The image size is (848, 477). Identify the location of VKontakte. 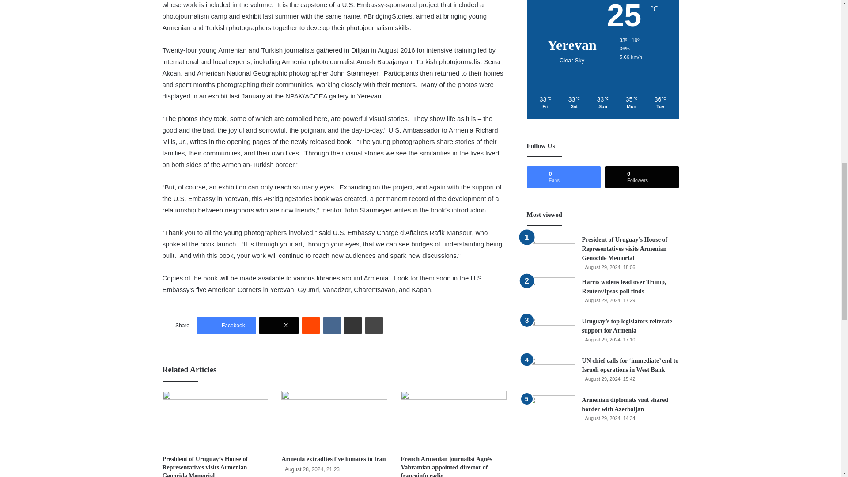
(332, 326).